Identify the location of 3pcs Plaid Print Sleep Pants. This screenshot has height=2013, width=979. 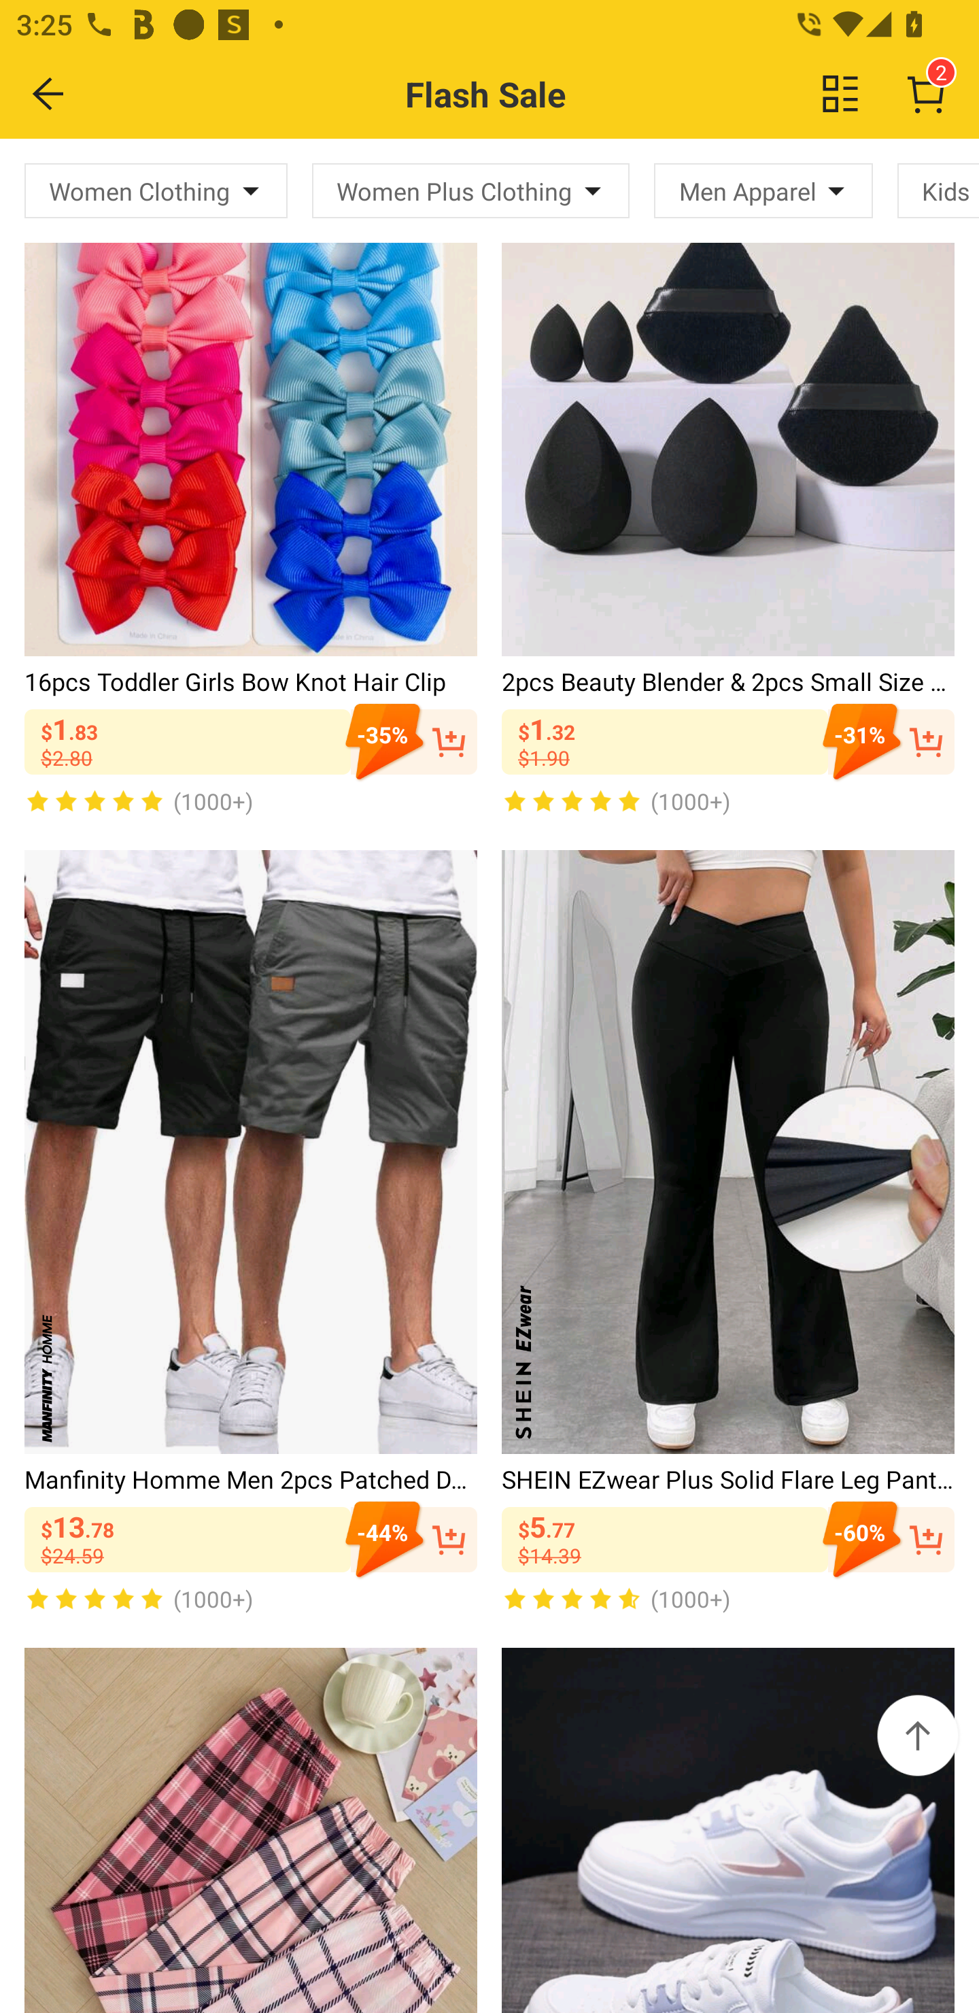
(251, 1831).